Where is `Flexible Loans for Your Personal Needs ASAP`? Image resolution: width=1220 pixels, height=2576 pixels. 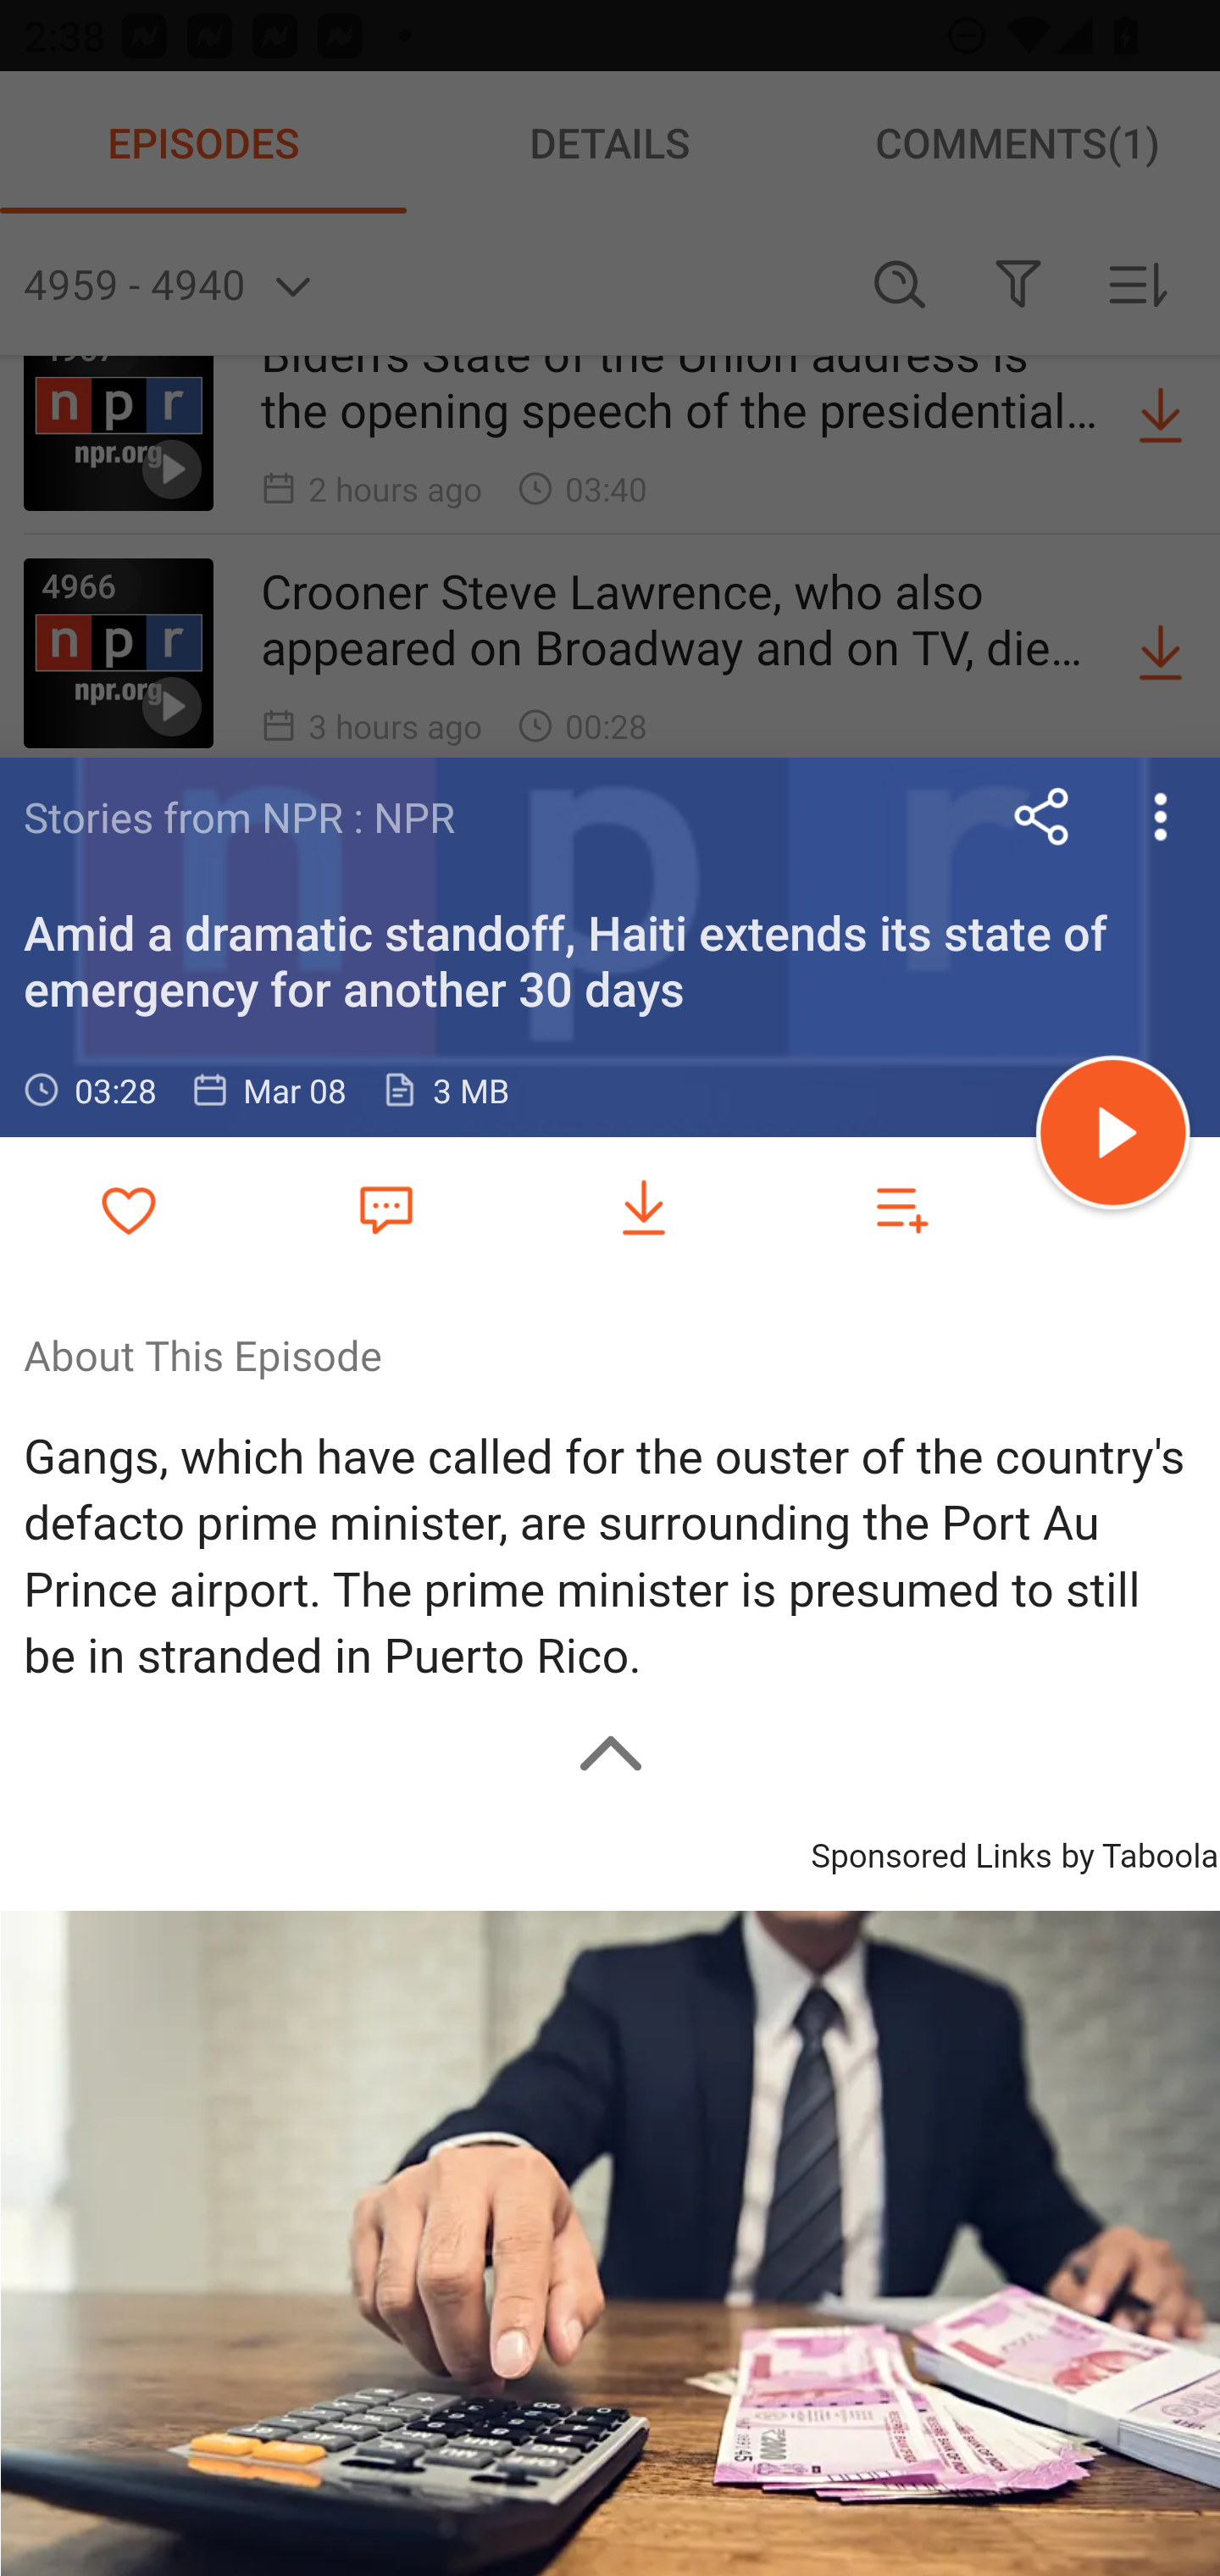
Flexible Loans for Your Personal Needs ASAP is located at coordinates (610, 2240).